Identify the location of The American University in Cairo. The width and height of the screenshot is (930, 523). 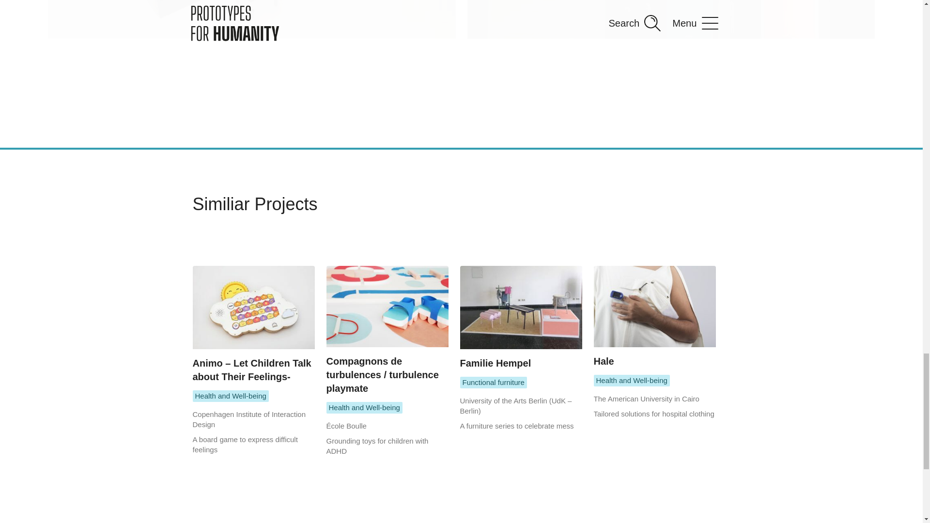
(646, 399).